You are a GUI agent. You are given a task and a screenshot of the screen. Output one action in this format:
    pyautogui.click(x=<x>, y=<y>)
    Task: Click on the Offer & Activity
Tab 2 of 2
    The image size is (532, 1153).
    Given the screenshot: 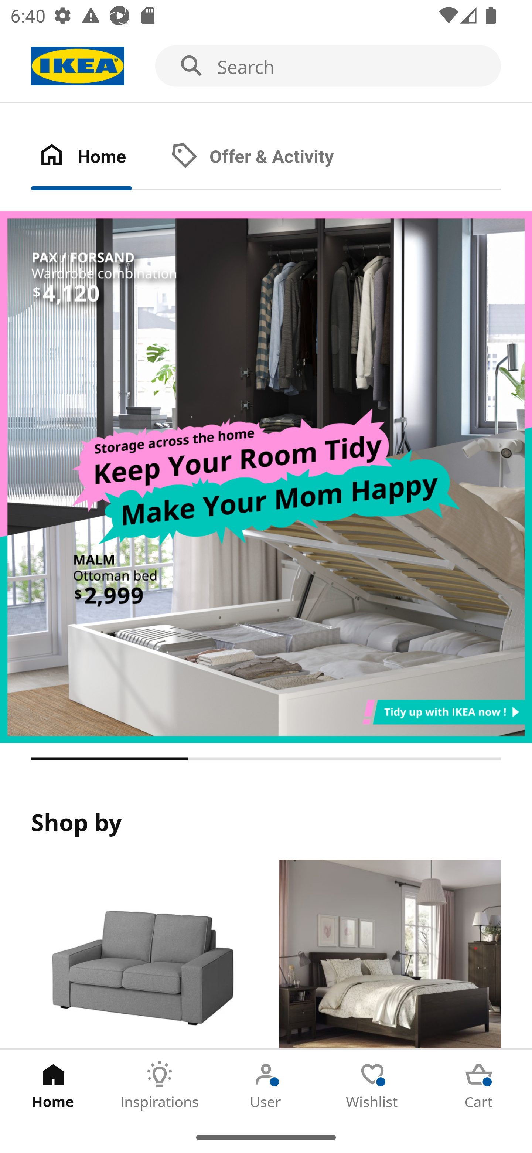 What is the action you would take?
    pyautogui.click(x=267, y=157)
    